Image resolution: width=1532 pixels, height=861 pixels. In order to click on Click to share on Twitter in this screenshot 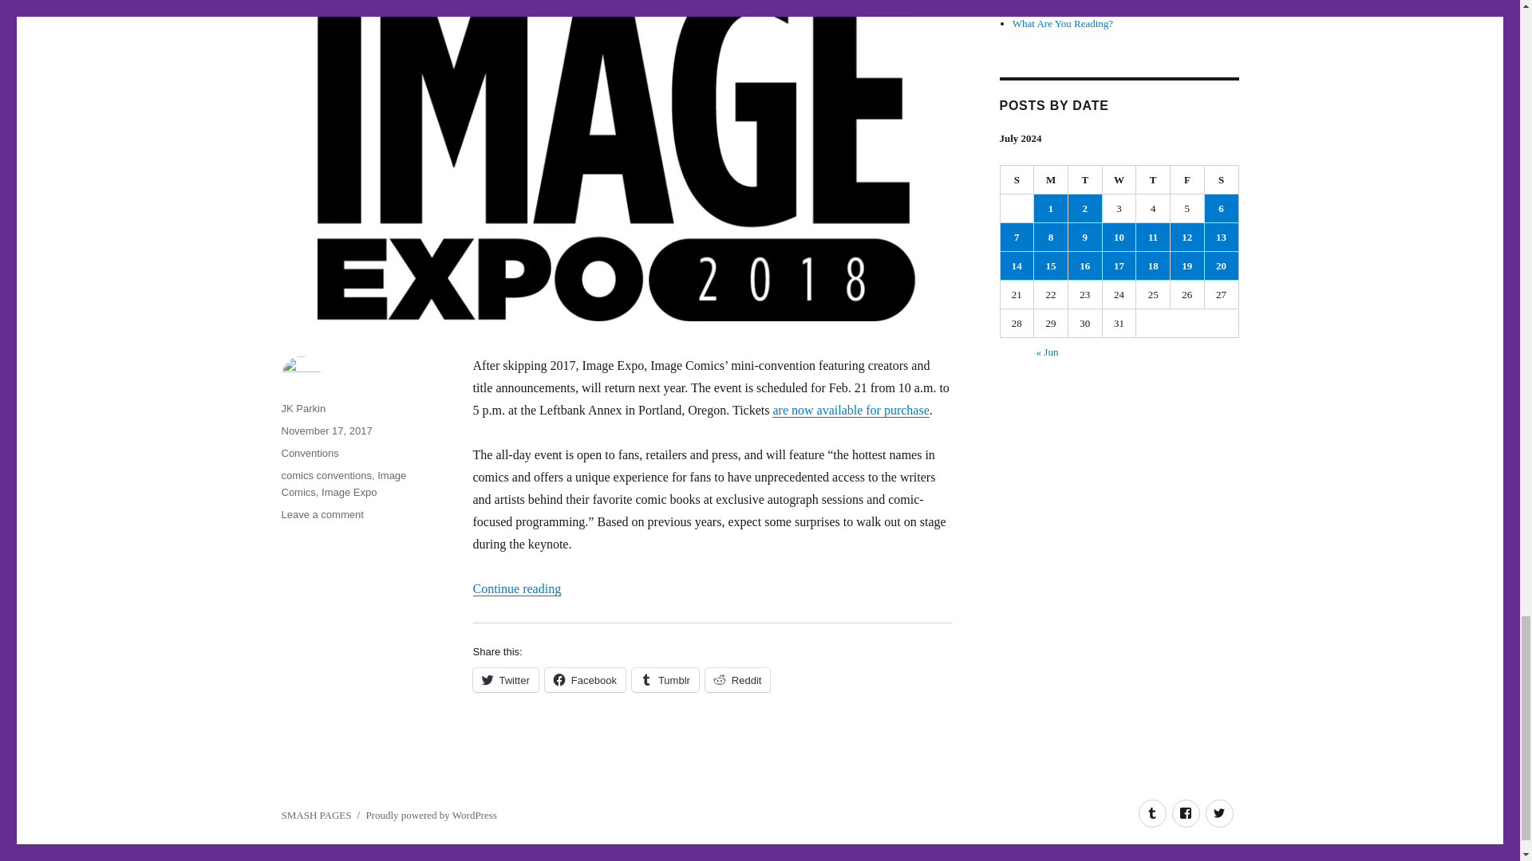, I will do `click(504, 680)`.